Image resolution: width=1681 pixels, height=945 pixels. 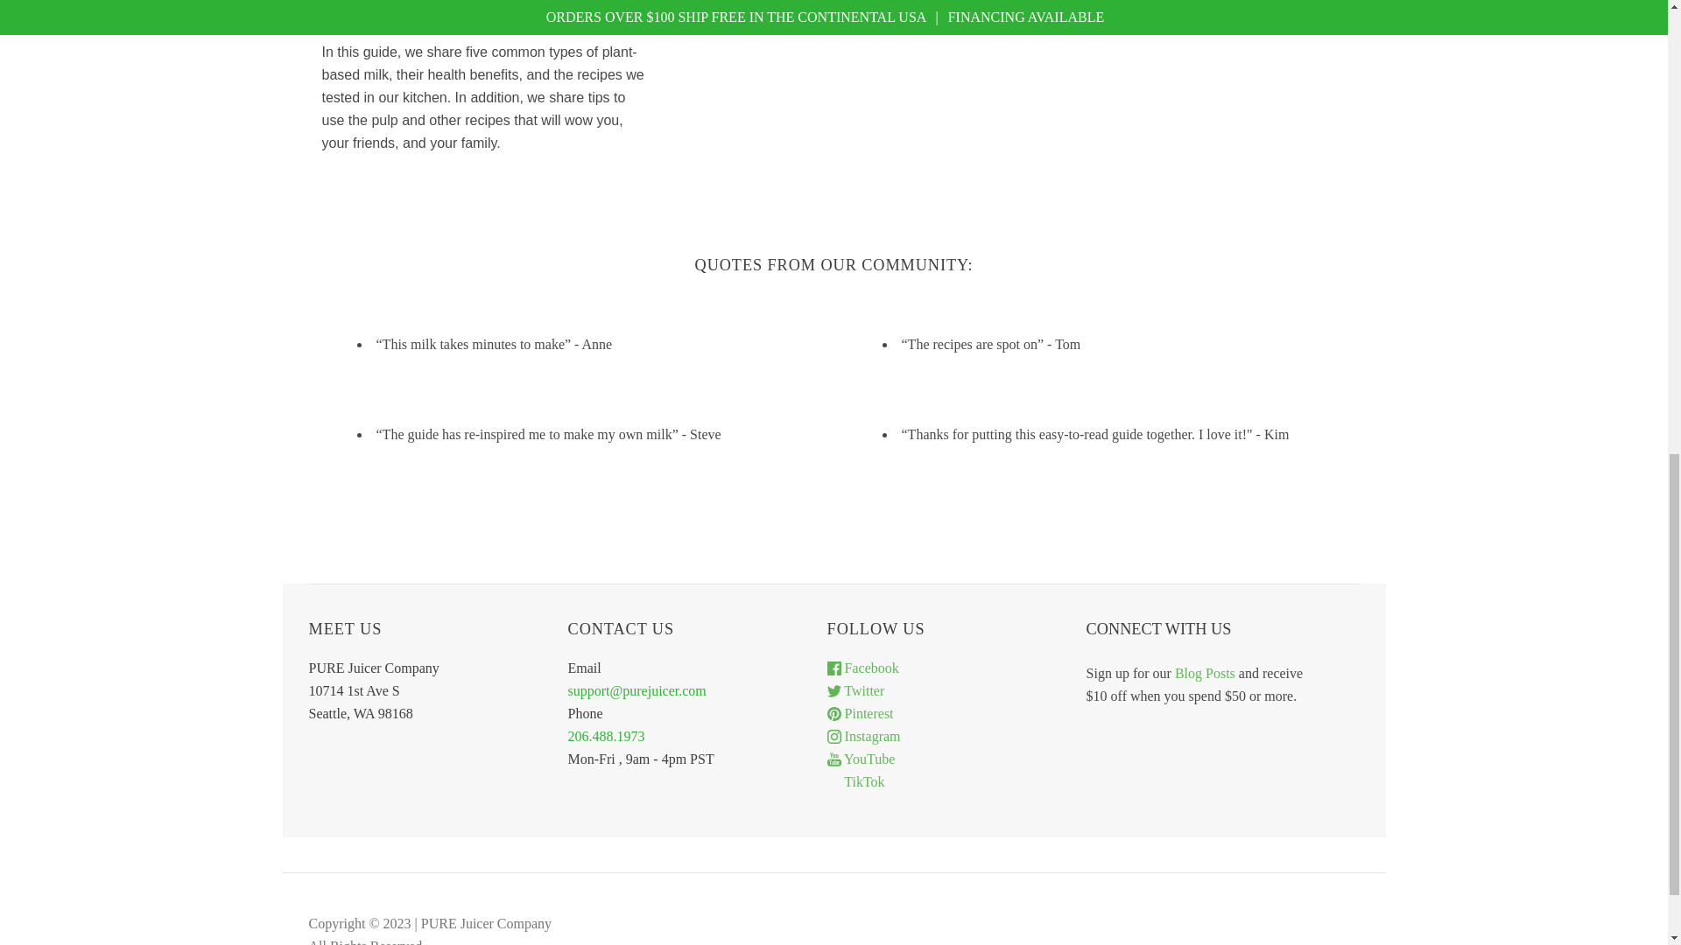 I want to click on Pinterest, so click(x=860, y=713).